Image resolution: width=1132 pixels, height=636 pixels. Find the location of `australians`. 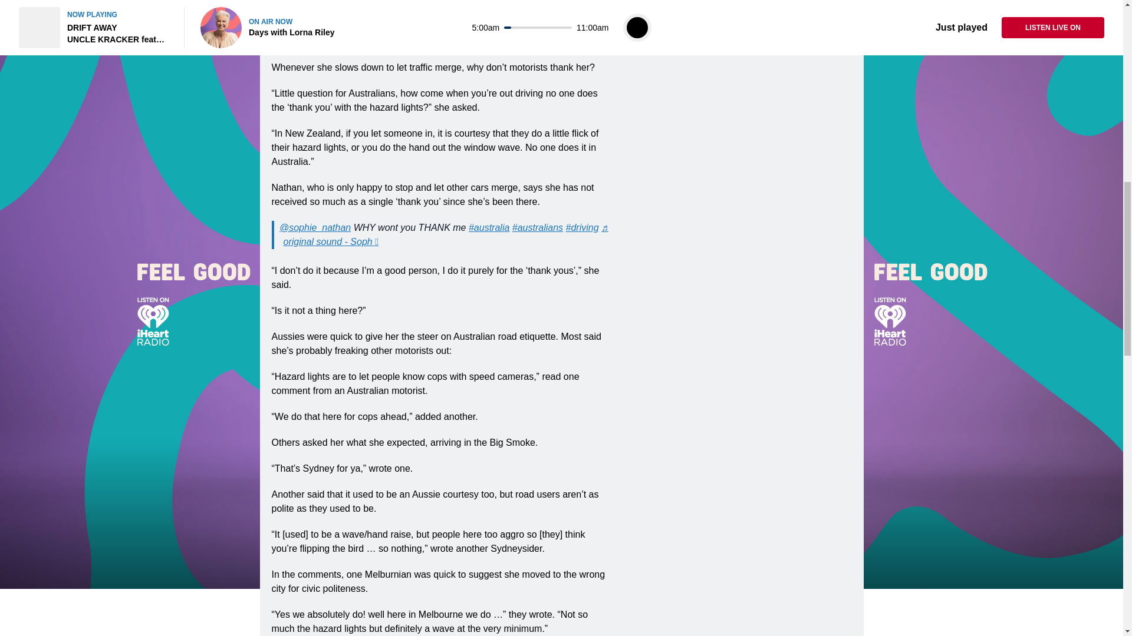

australians is located at coordinates (538, 227).